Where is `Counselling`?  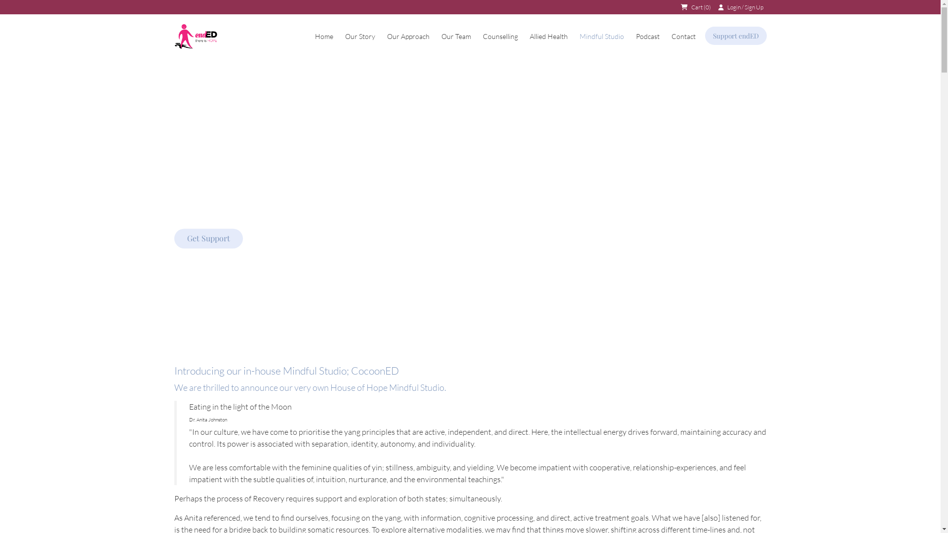 Counselling is located at coordinates (501, 37).